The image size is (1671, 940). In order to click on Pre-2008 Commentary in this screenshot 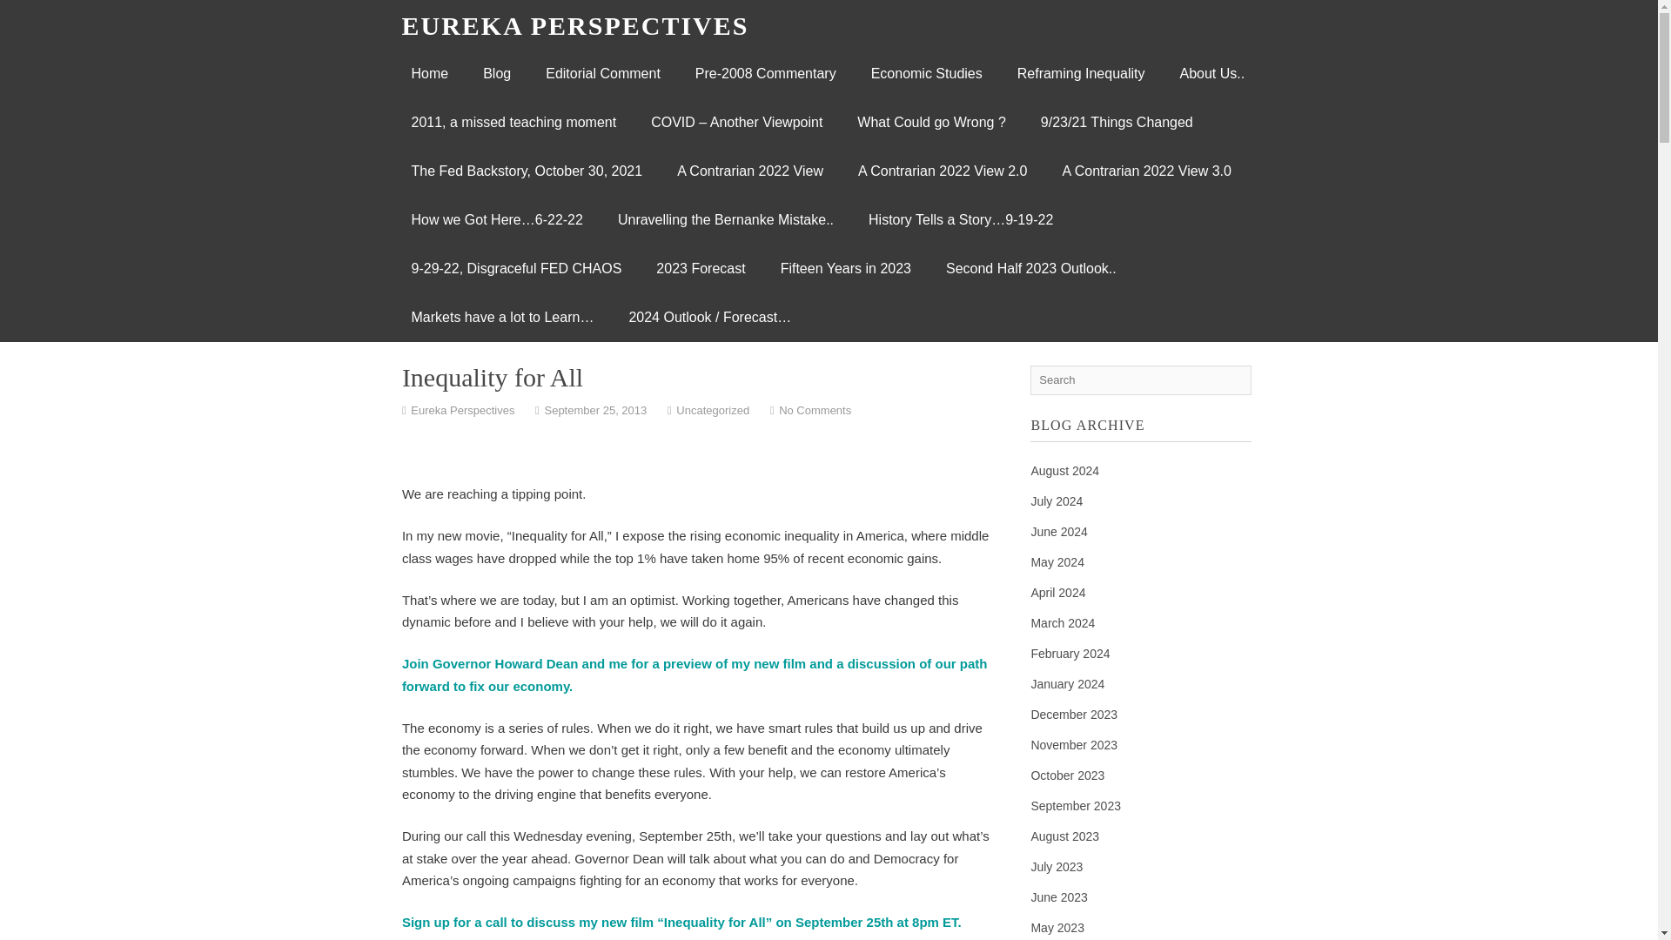, I will do `click(766, 74)`.